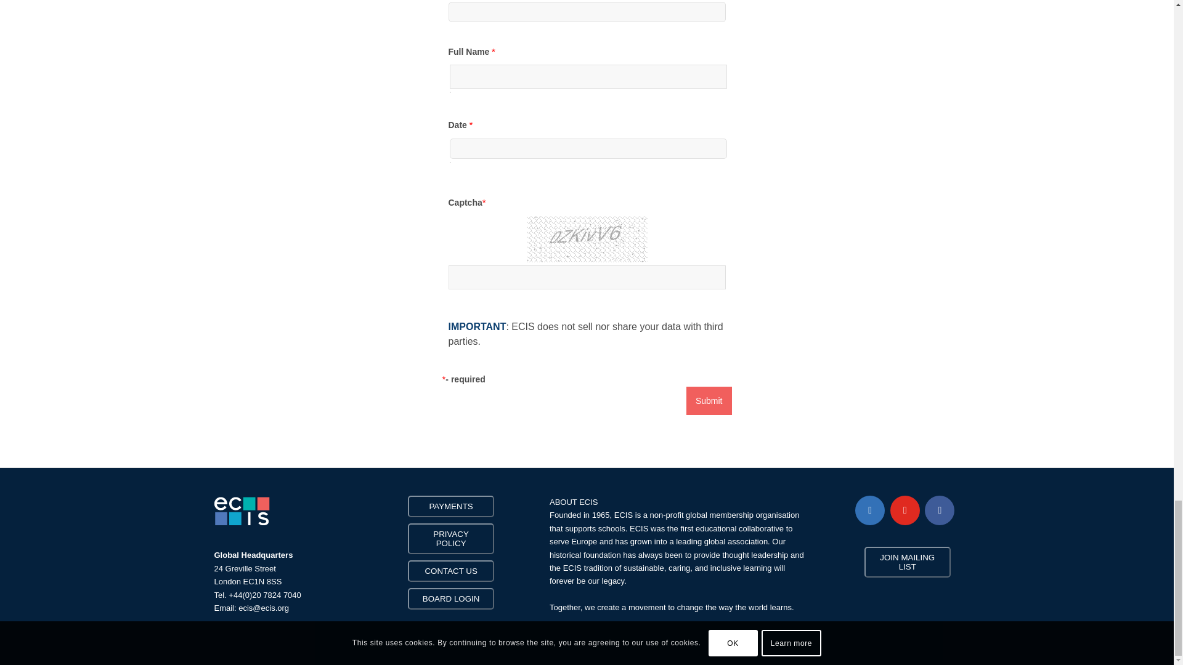  Describe the element at coordinates (940, 510) in the screenshot. I see `Facebook` at that location.